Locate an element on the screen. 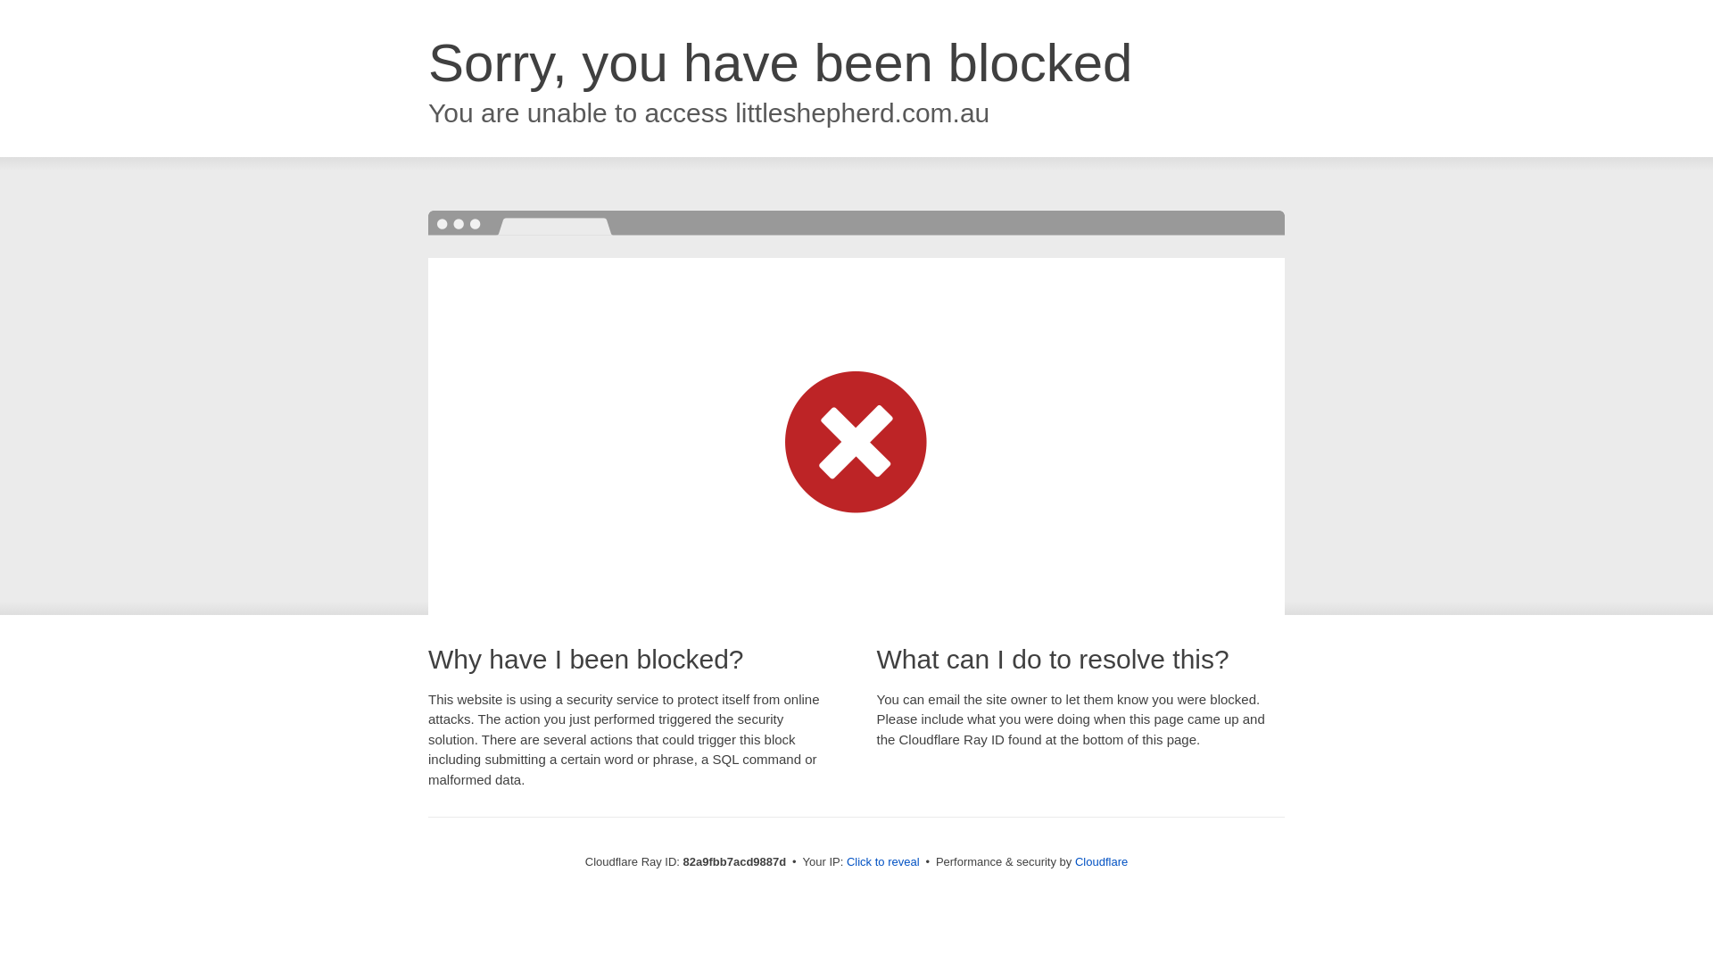 The width and height of the screenshot is (1713, 964). Cloudflare is located at coordinates (1101, 862).